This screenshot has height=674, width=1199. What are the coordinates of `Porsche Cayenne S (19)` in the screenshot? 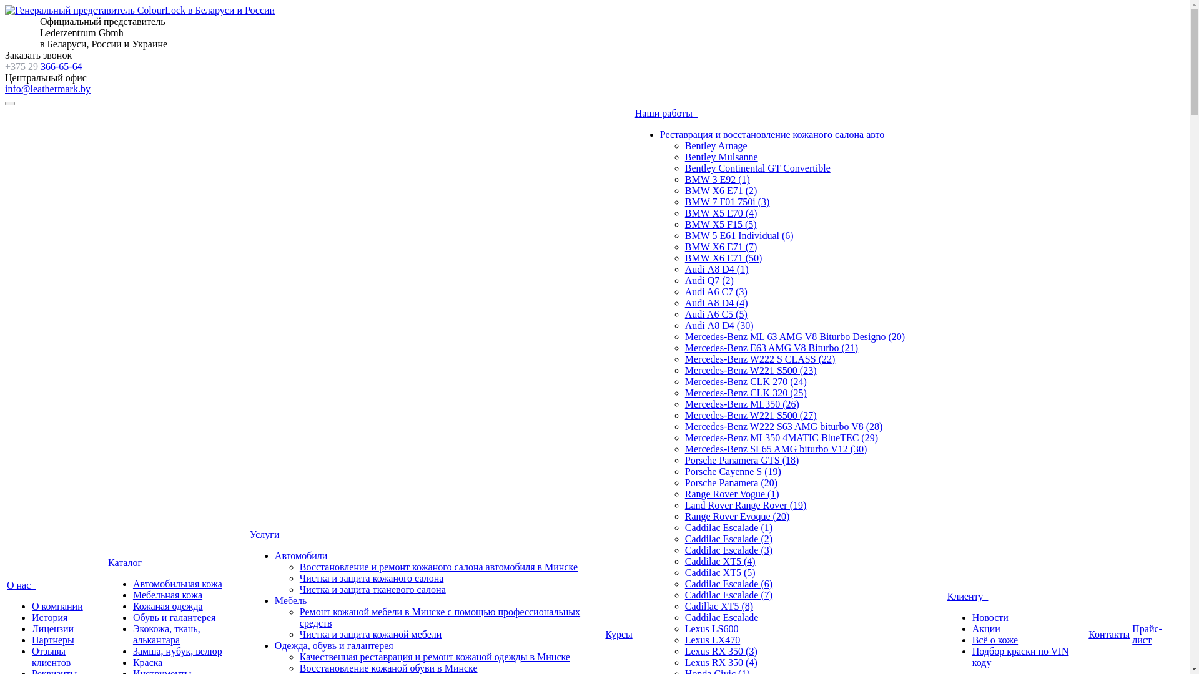 It's located at (733, 472).